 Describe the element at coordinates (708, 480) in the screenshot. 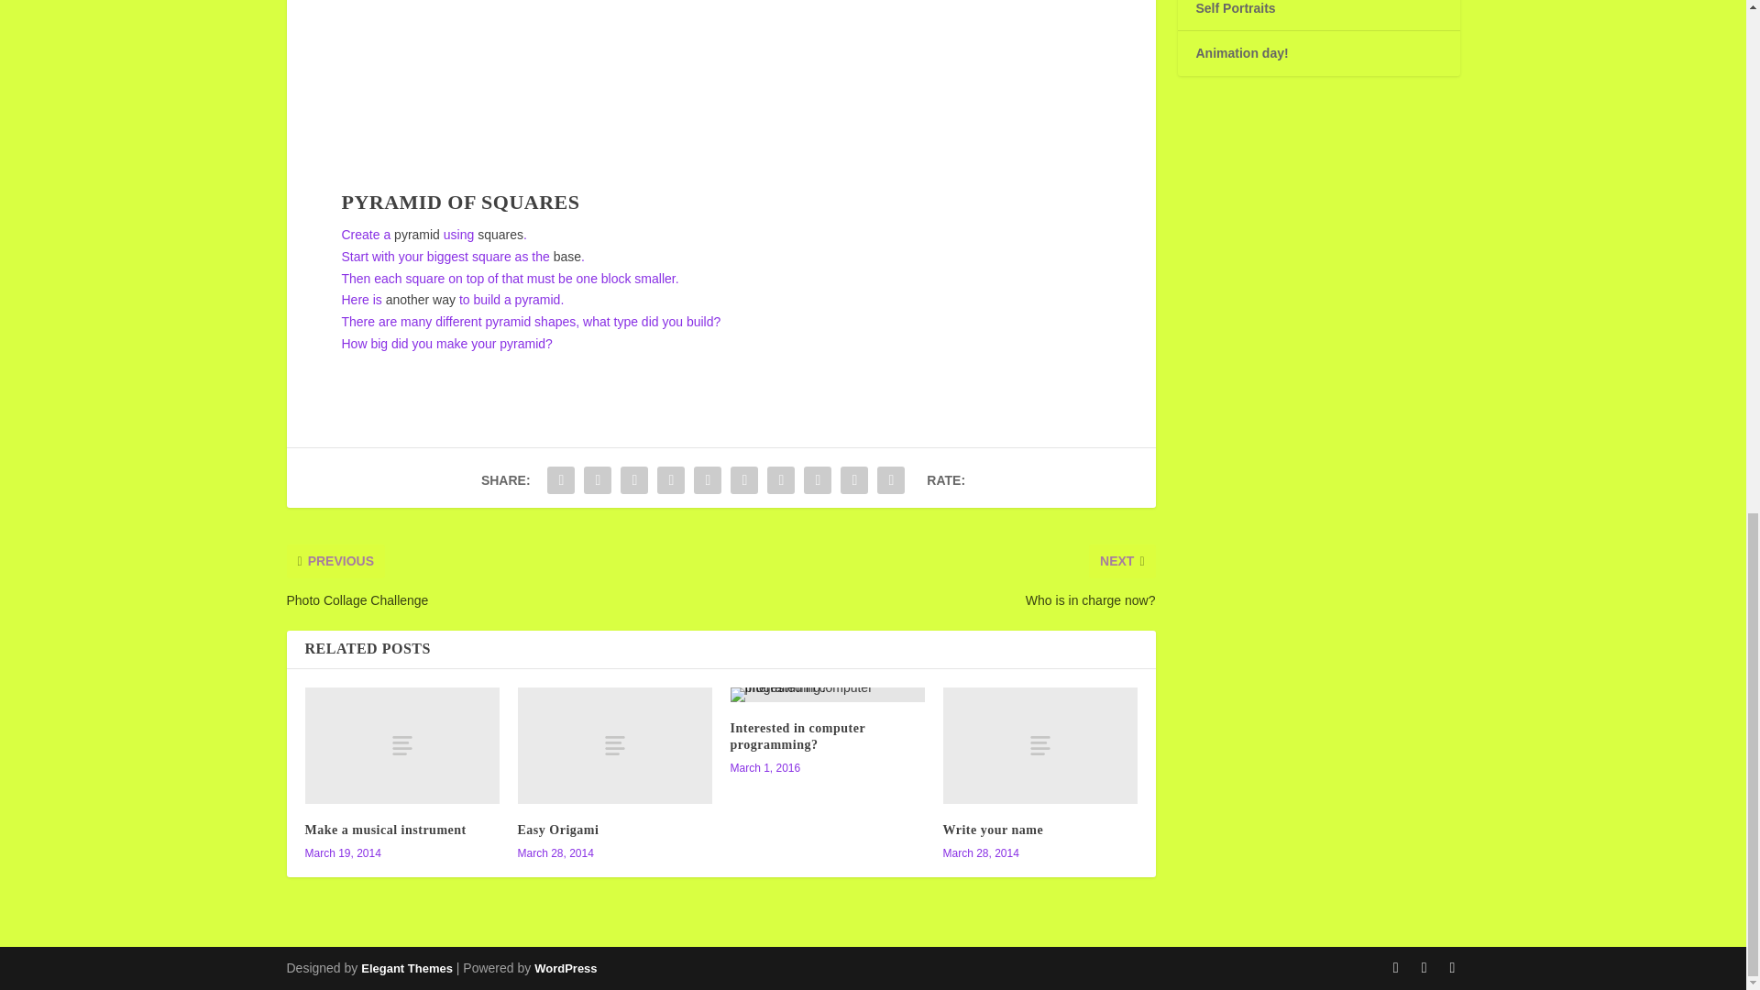

I see `Share "Minecraft Missions: Mathursday" via Pinterest` at that location.